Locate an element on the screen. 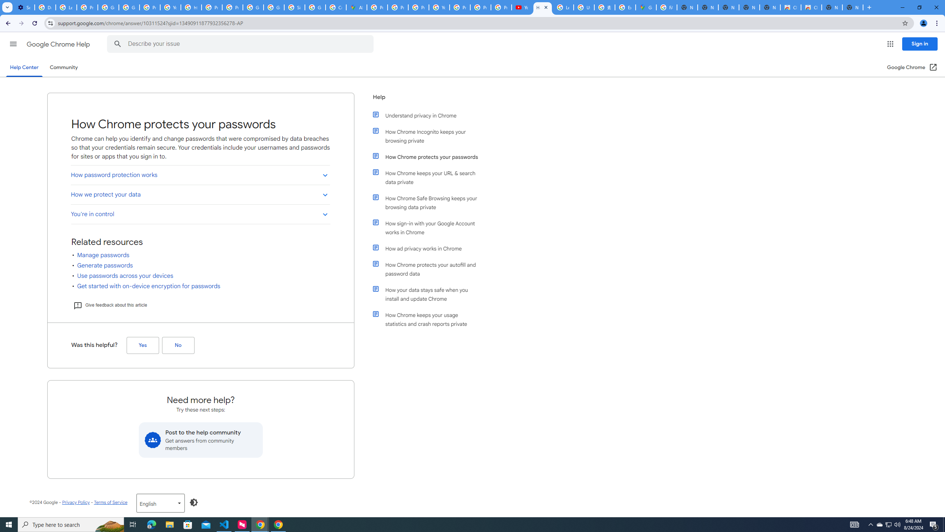  How your data stays safe when you install and update Chrome is located at coordinates (429, 294).